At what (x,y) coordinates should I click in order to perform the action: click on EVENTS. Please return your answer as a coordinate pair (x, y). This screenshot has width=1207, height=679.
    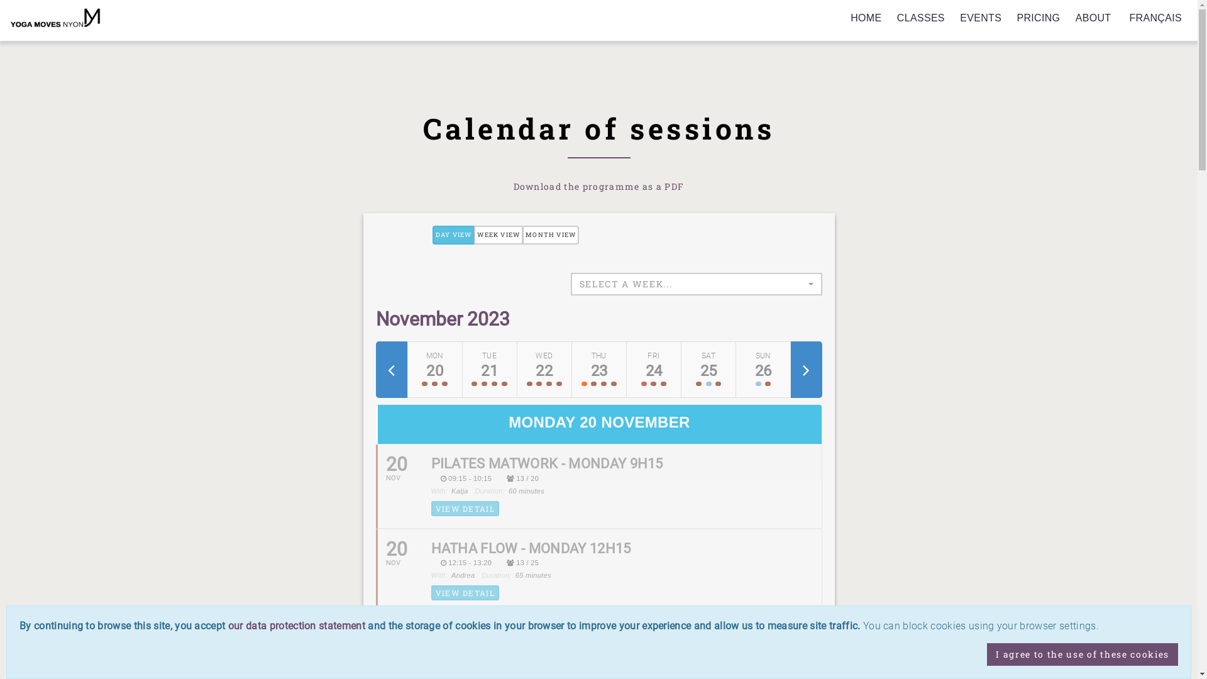
    Looking at the image, I should click on (981, 18).